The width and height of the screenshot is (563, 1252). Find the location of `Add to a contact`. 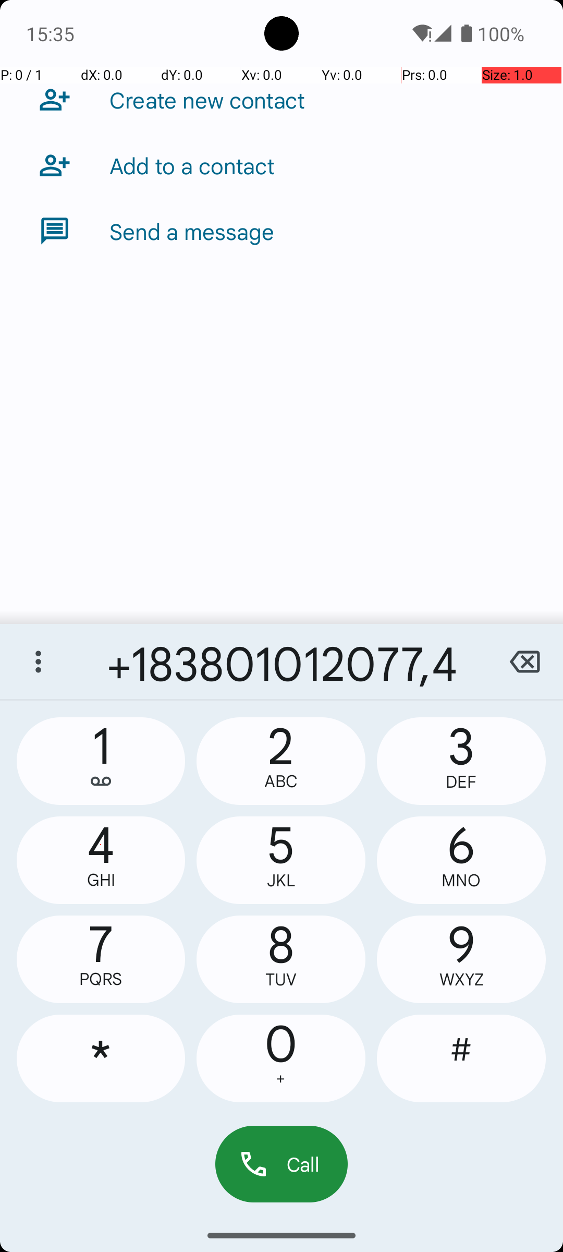

Add to a contact is located at coordinates (192, 165).